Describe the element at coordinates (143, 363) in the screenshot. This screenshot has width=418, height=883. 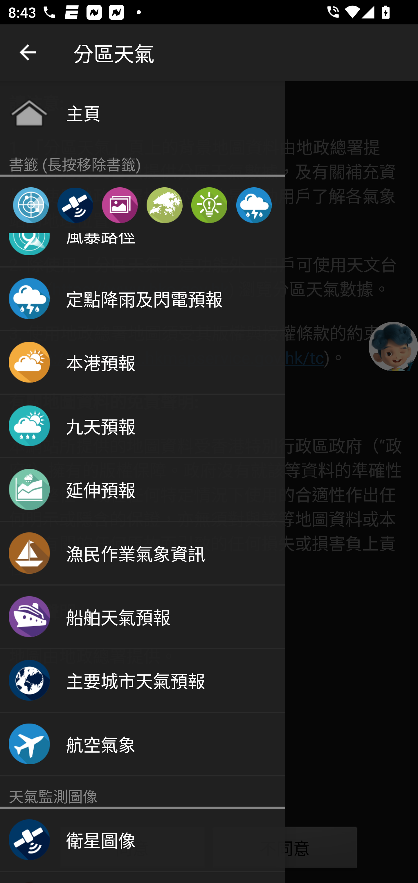
I see `本港預報` at that location.